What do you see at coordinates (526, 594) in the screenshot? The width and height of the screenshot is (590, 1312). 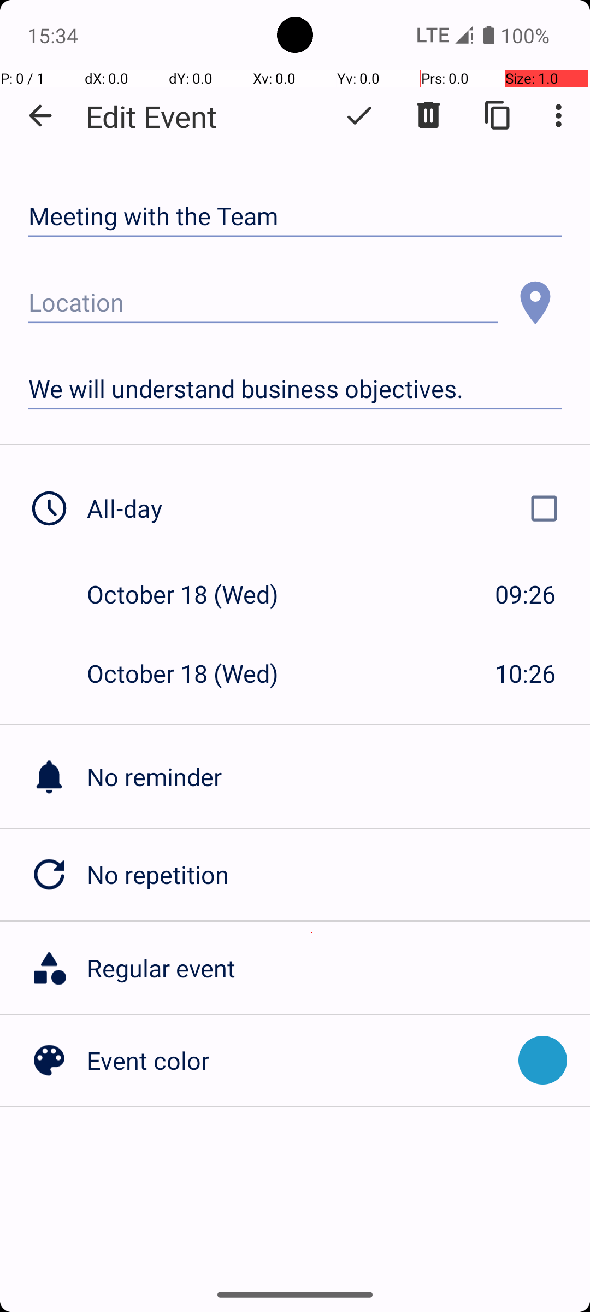 I see `09:26` at bounding box center [526, 594].